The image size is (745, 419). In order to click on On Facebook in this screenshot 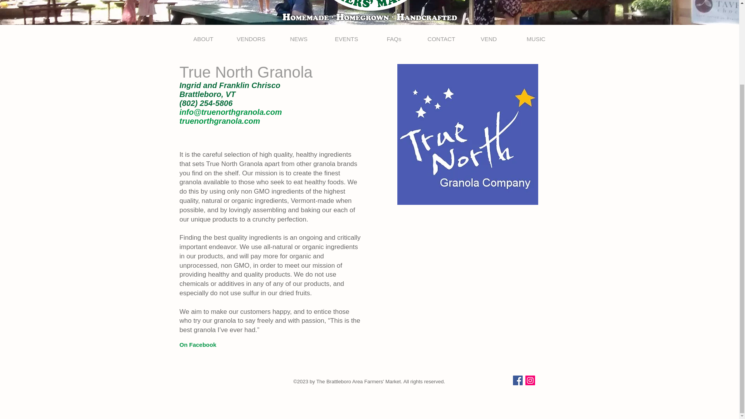, I will do `click(198, 345)`.